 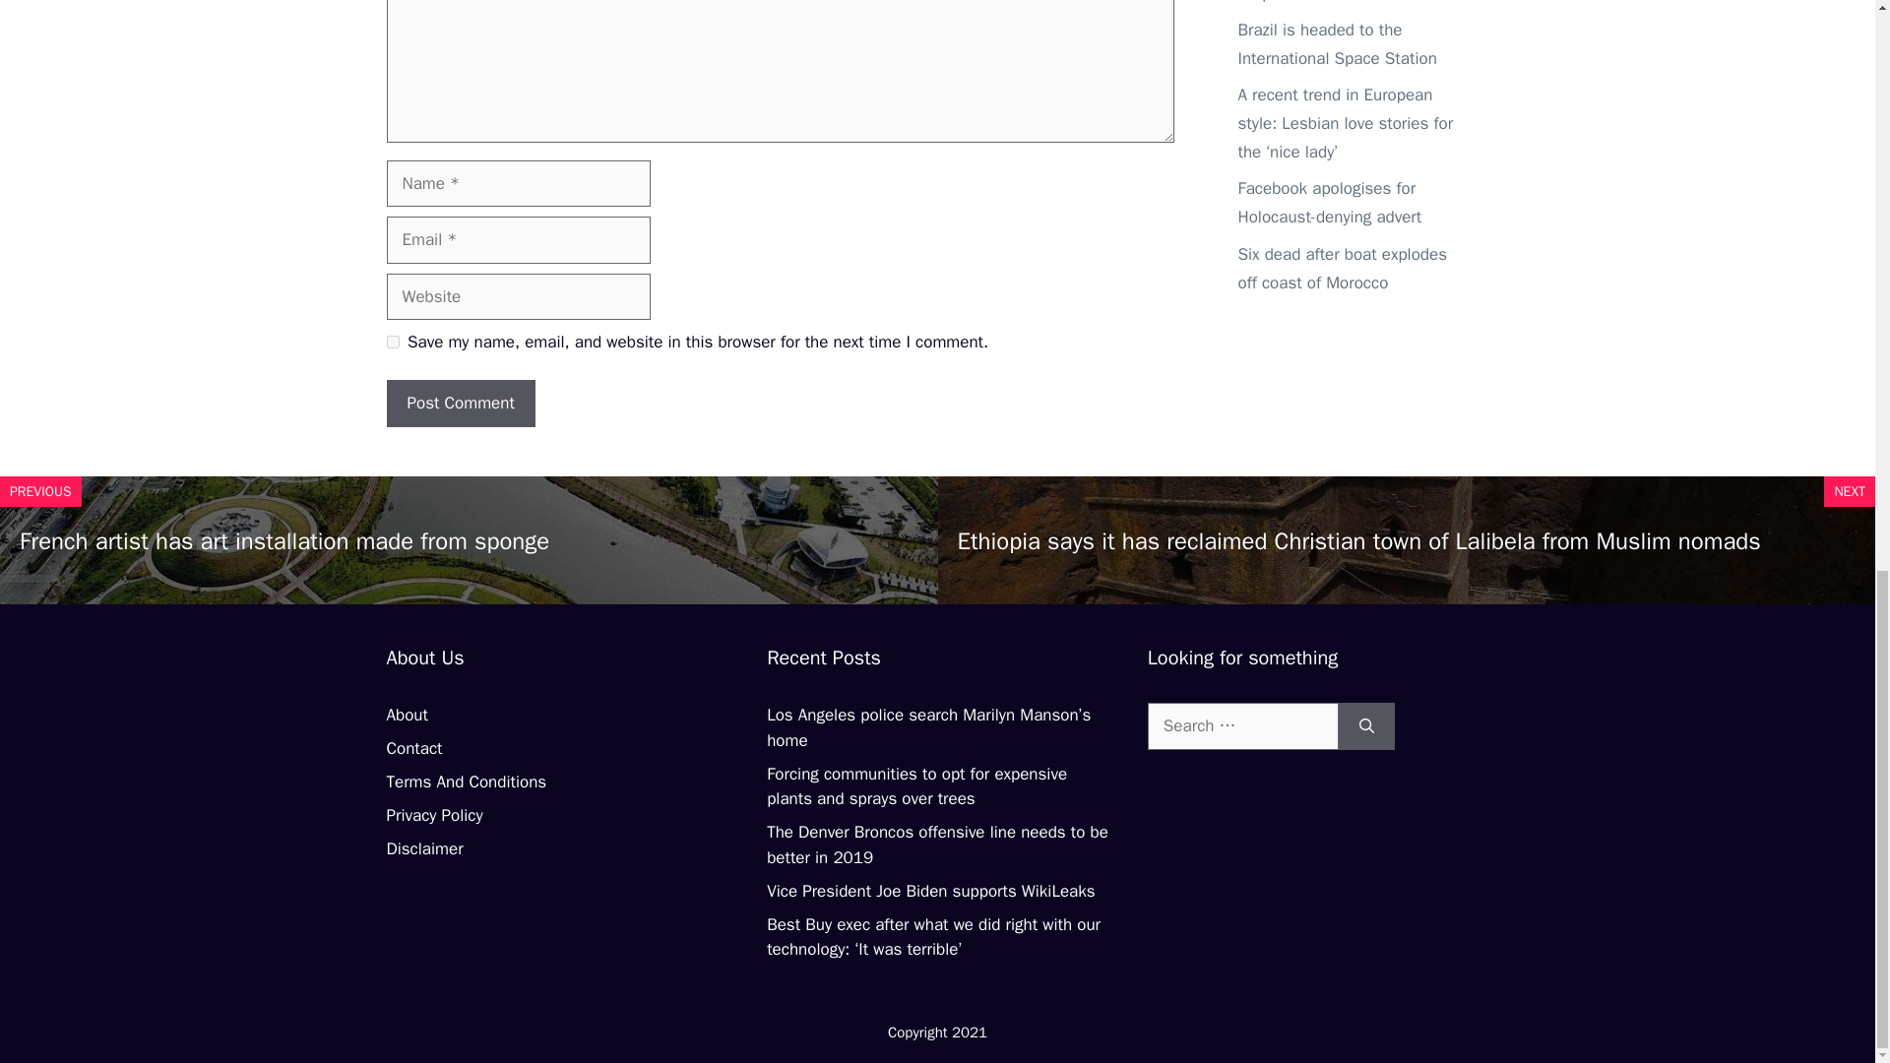 What do you see at coordinates (1343, 269) in the screenshot?
I see `Six dead after boat explodes off coast of Morocco` at bounding box center [1343, 269].